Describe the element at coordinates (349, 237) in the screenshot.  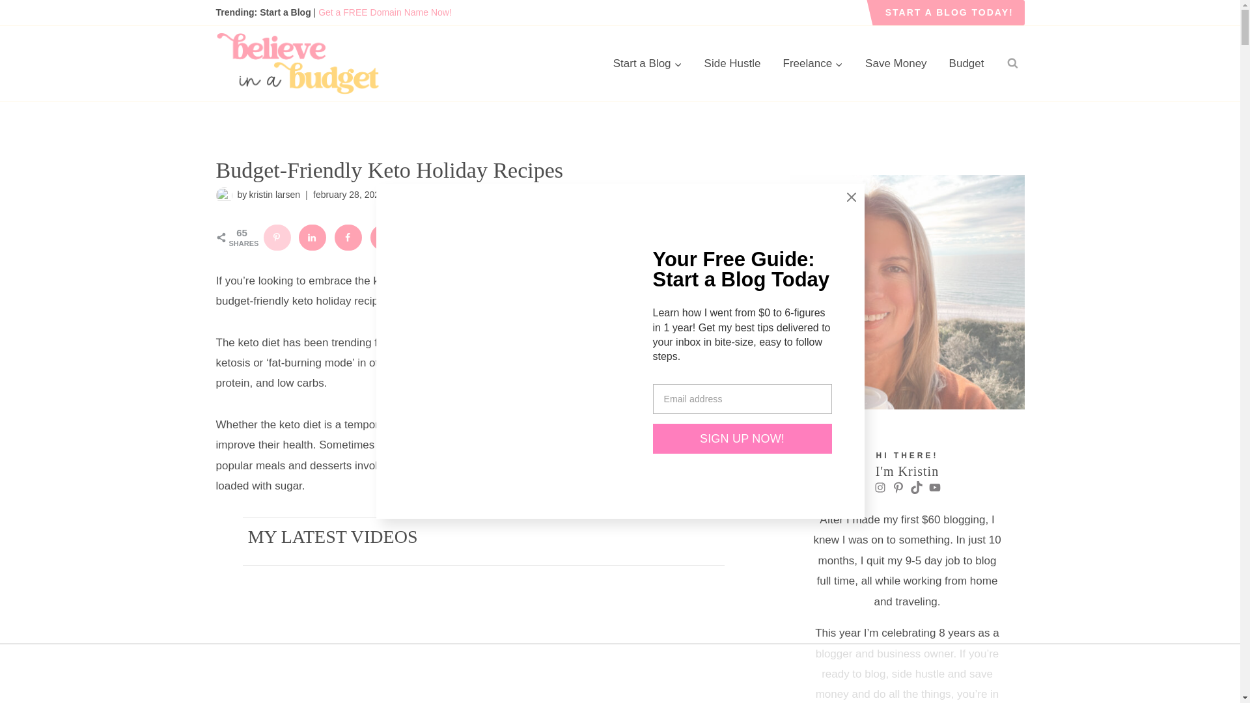
I see `Share on Facebook` at that location.